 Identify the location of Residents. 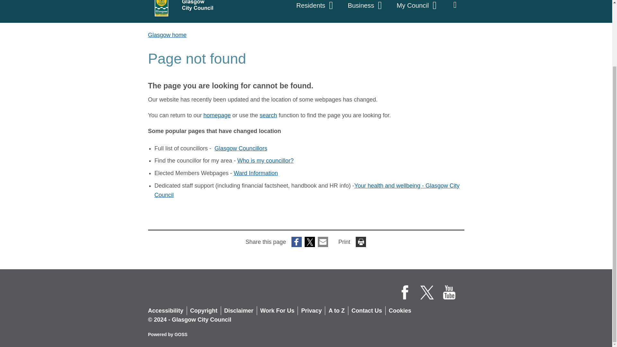
(316, 8).